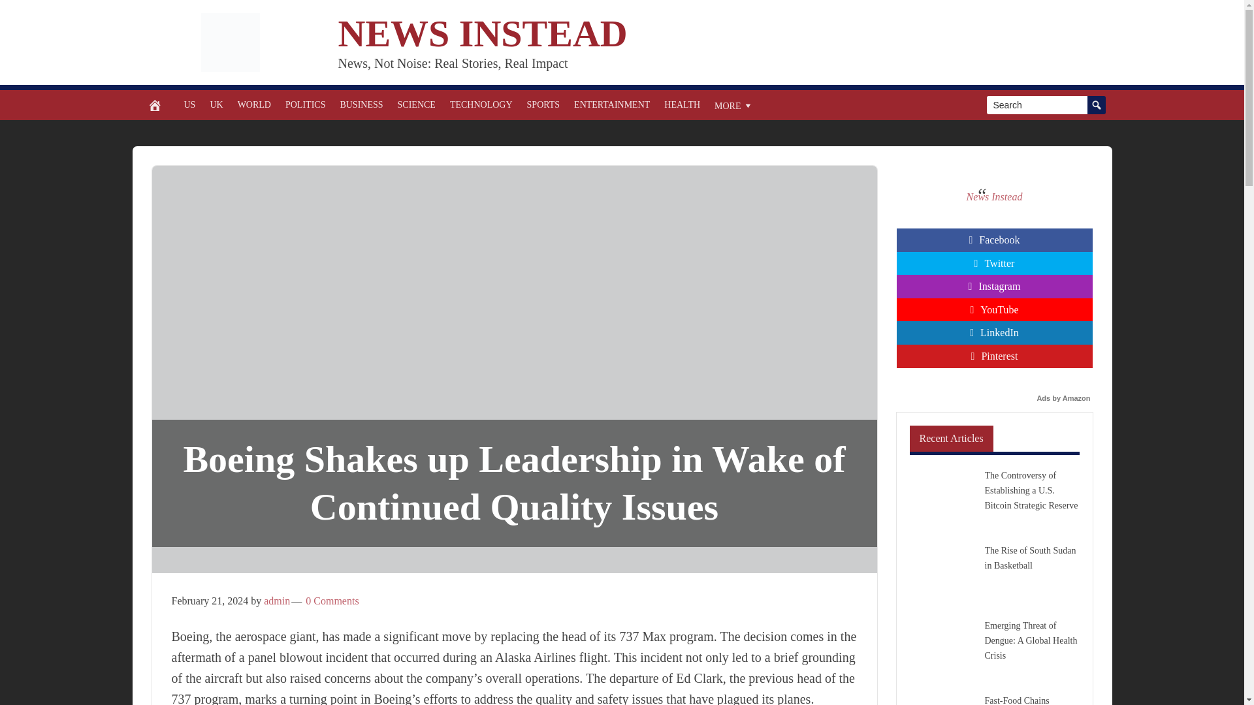 The width and height of the screenshot is (1254, 705). I want to click on WORLD, so click(255, 104).